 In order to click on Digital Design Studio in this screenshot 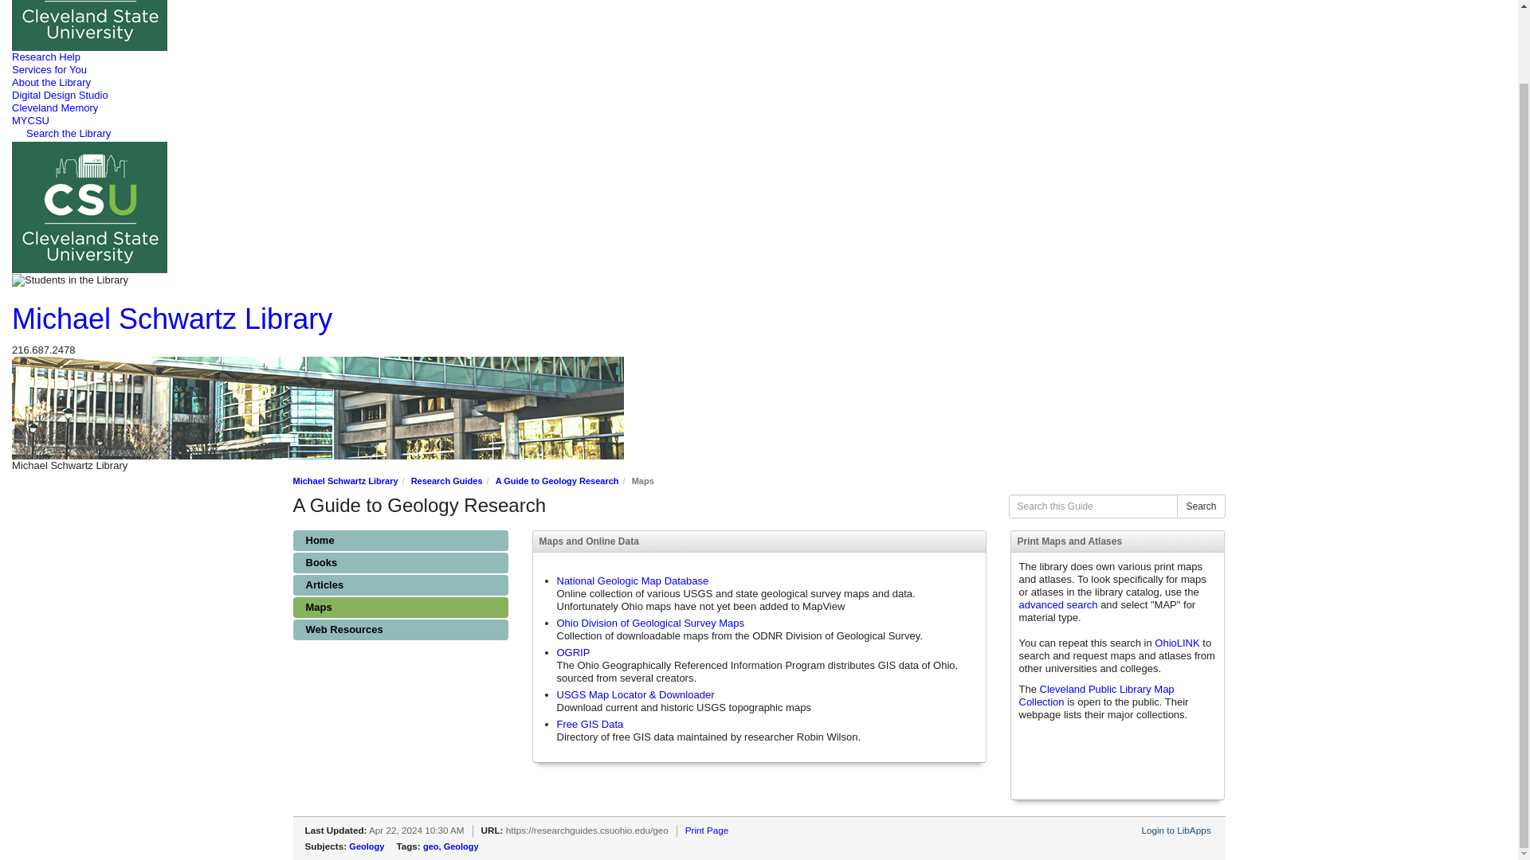, I will do `click(61, 96)`.